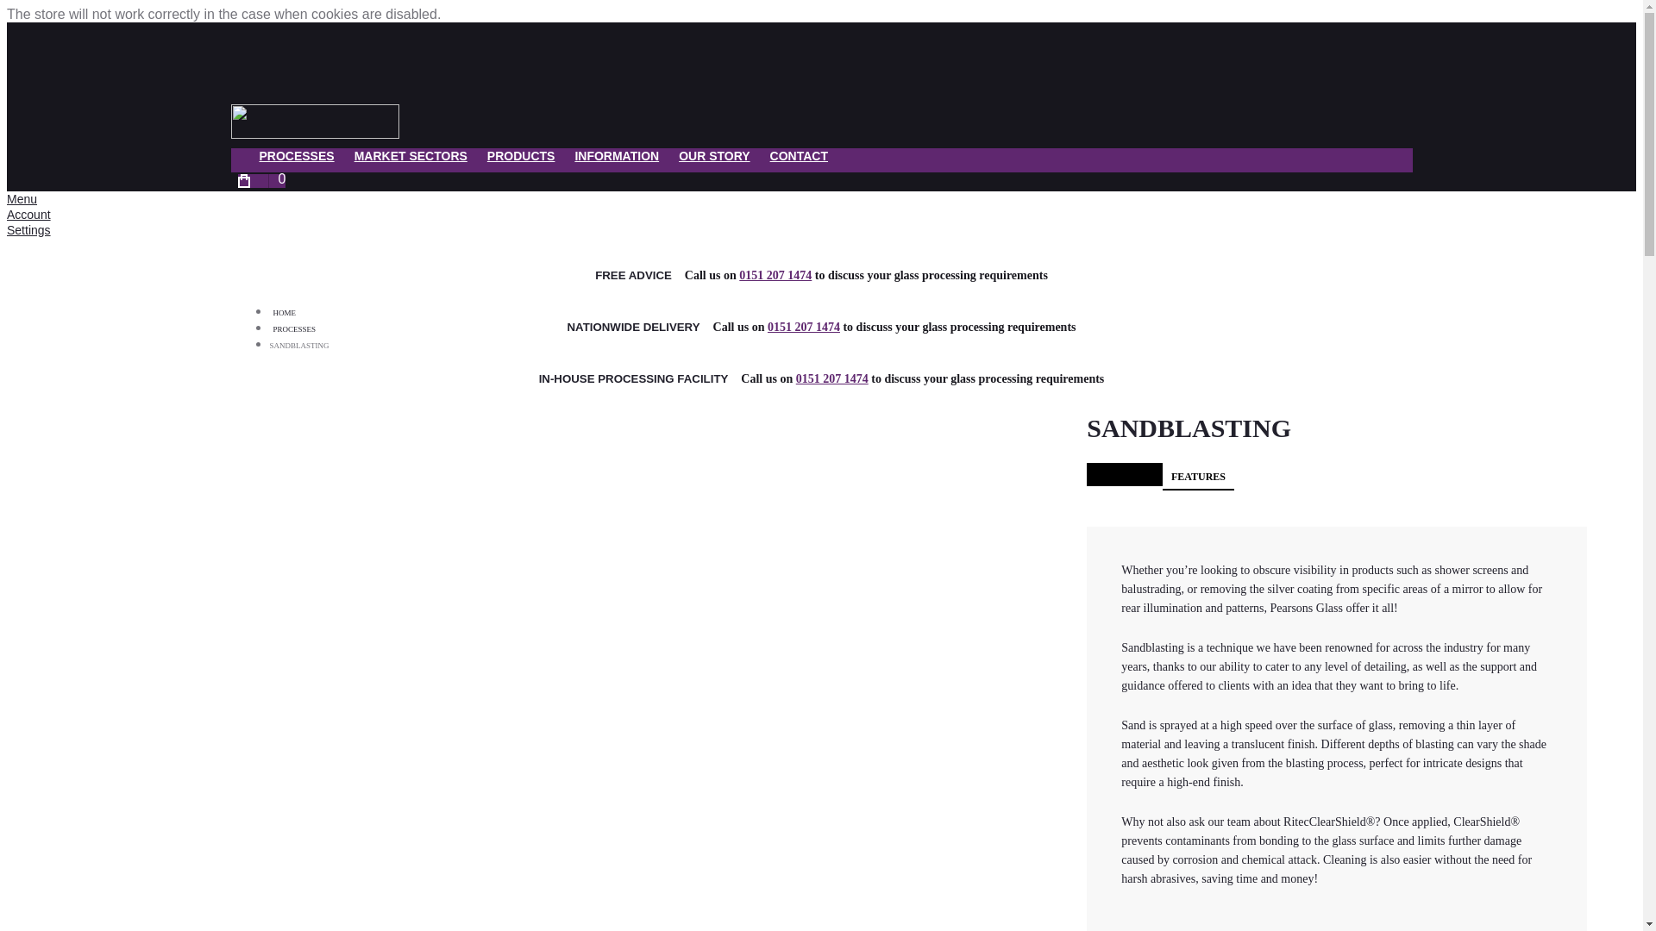 This screenshot has width=1656, height=931. I want to click on Menu, so click(21, 198).